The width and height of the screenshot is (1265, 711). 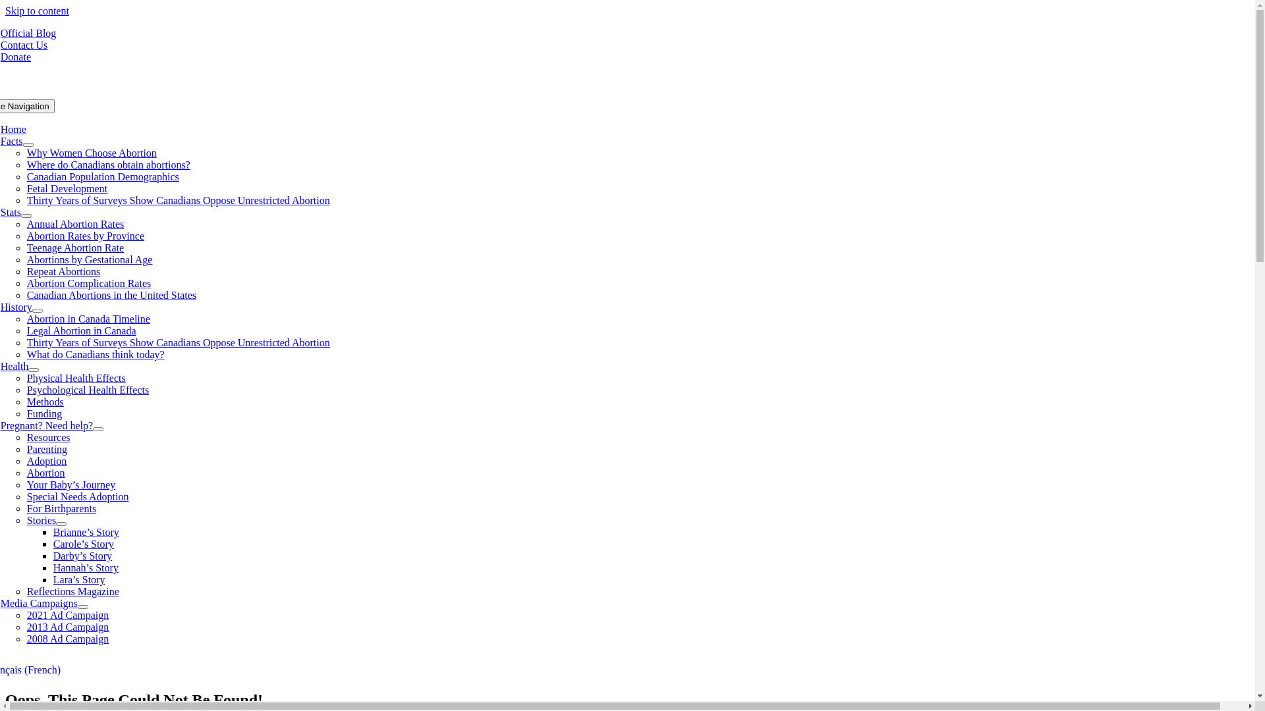 I want to click on Psychological Health Effects, so click(x=88, y=390).